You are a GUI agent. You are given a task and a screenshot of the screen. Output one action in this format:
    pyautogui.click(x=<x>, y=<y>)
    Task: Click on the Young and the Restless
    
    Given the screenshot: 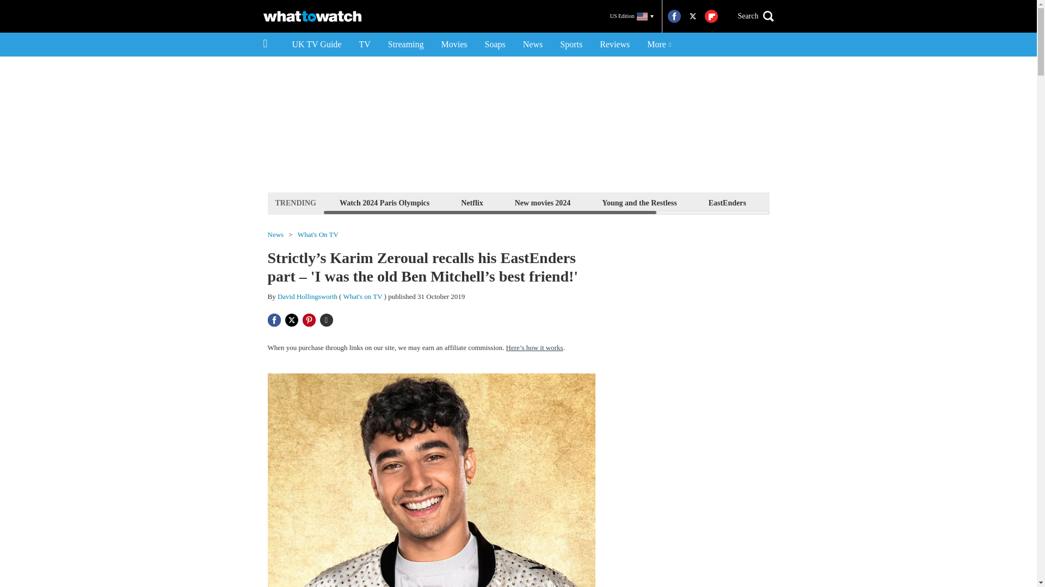 What is the action you would take?
    pyautogui.click(x=639, y=202)
    